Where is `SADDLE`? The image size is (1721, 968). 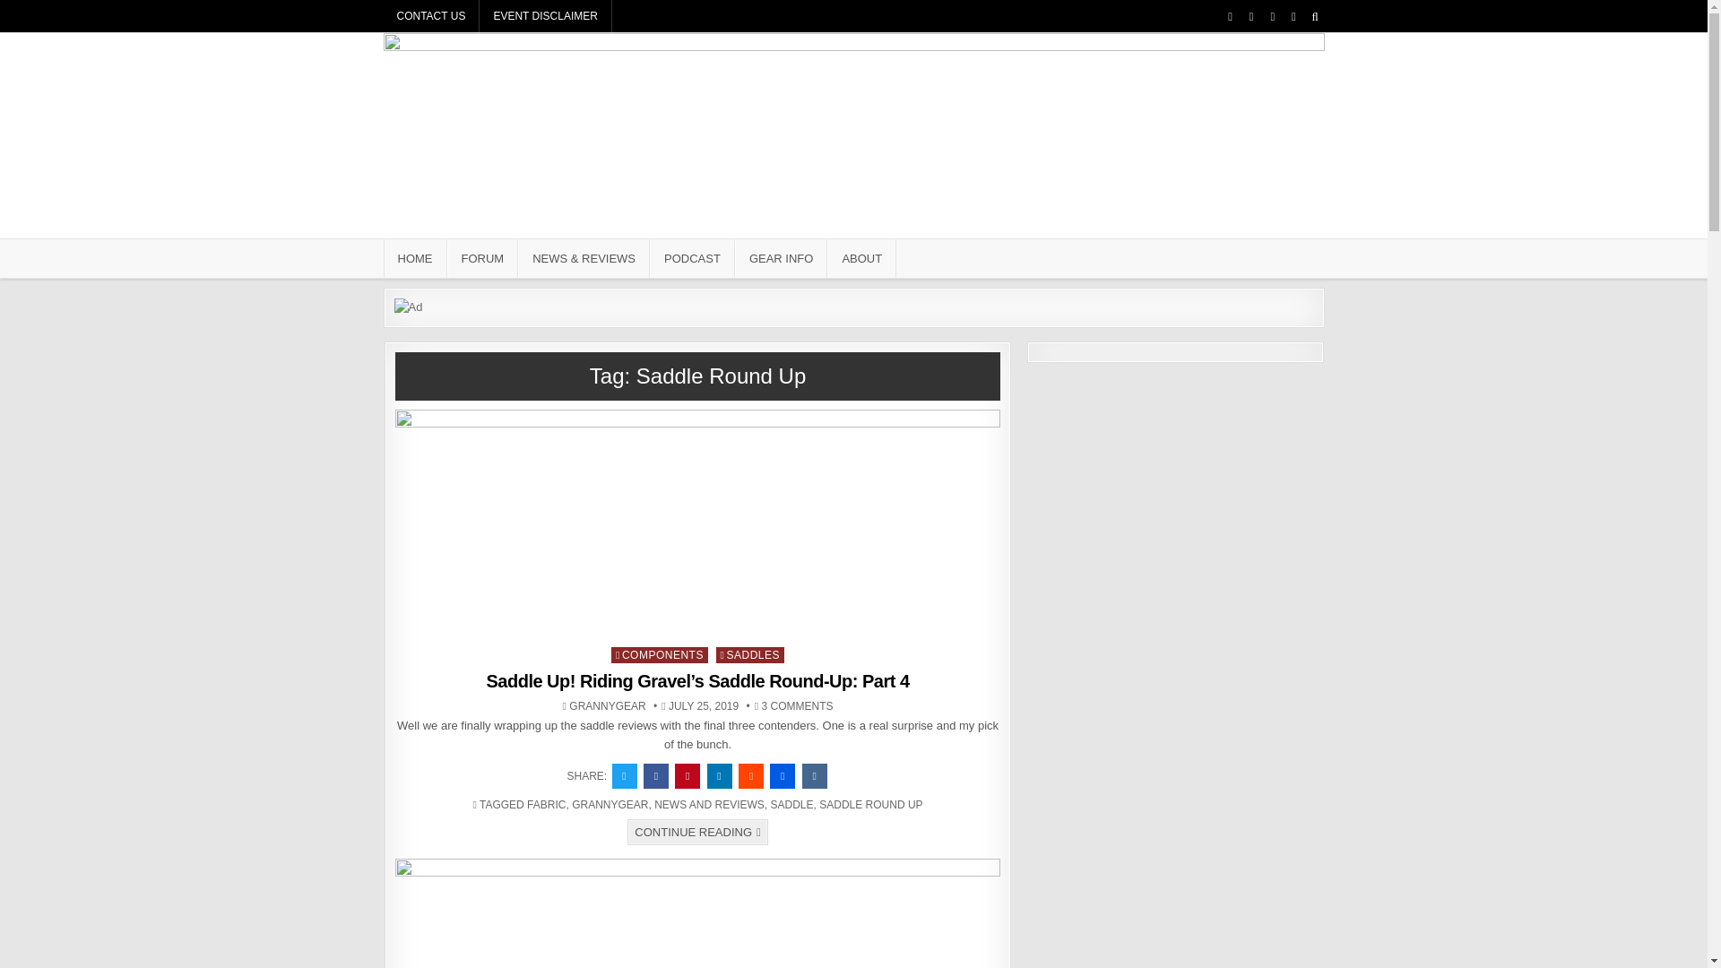
SADDLE is located at coordinates (792, 805).